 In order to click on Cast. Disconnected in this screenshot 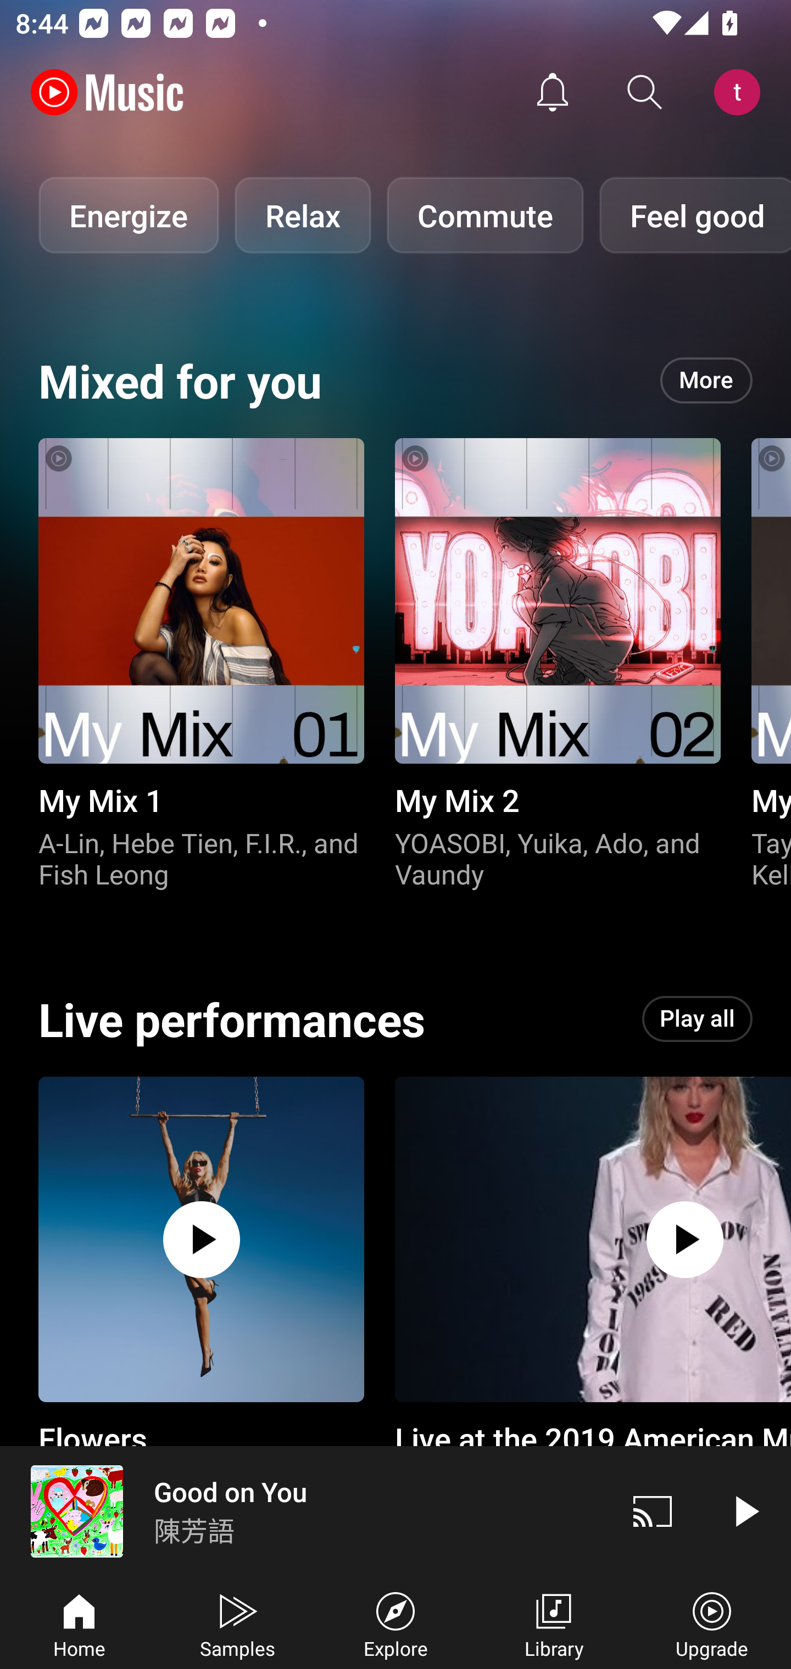, I will do `click(653, 1511)`.